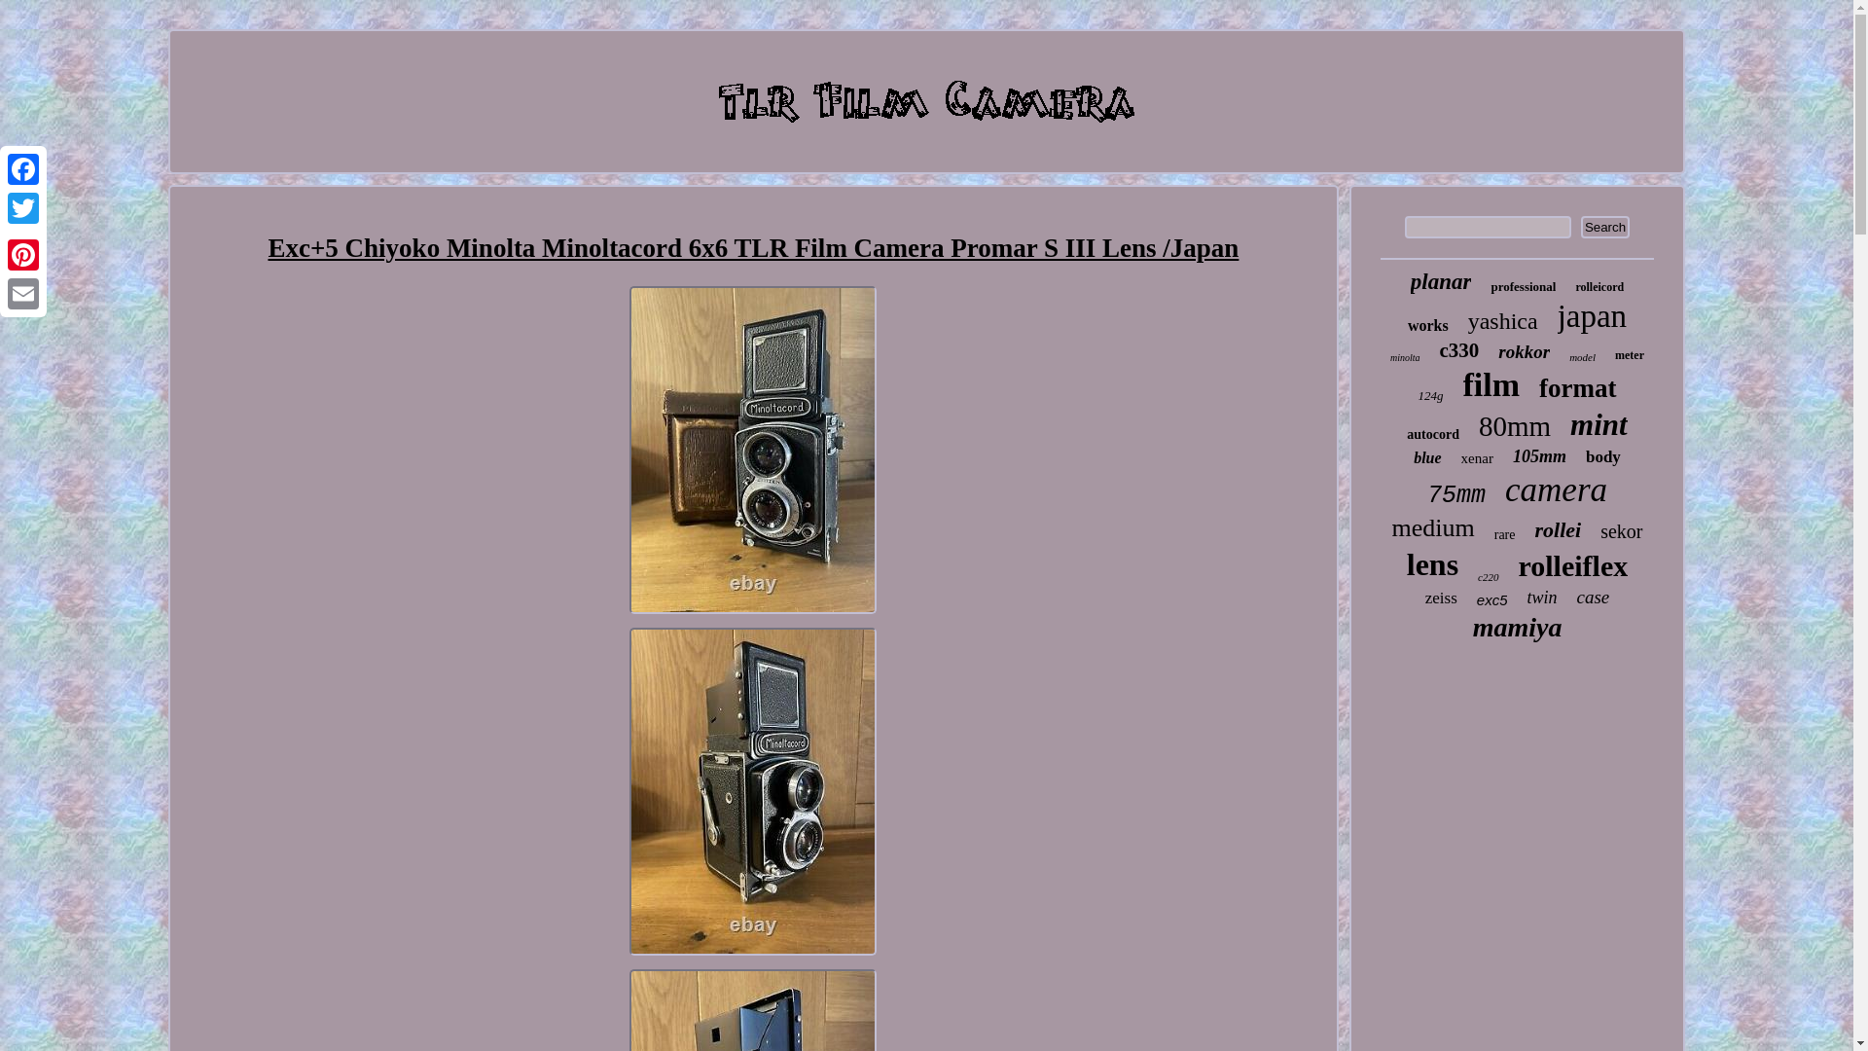  What do you see at coordinates (1502, 321) in the screenshot?
I see `yashica` at bounding box center [1502, 321].